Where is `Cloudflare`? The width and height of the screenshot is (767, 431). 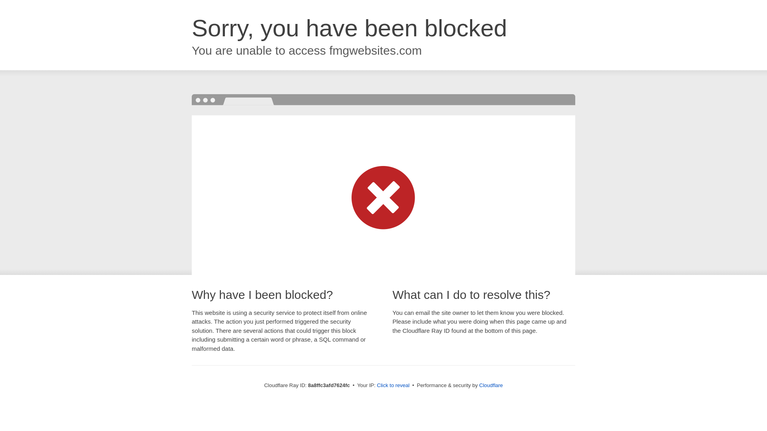
Cloudflare is located at coordinates (491, 385).